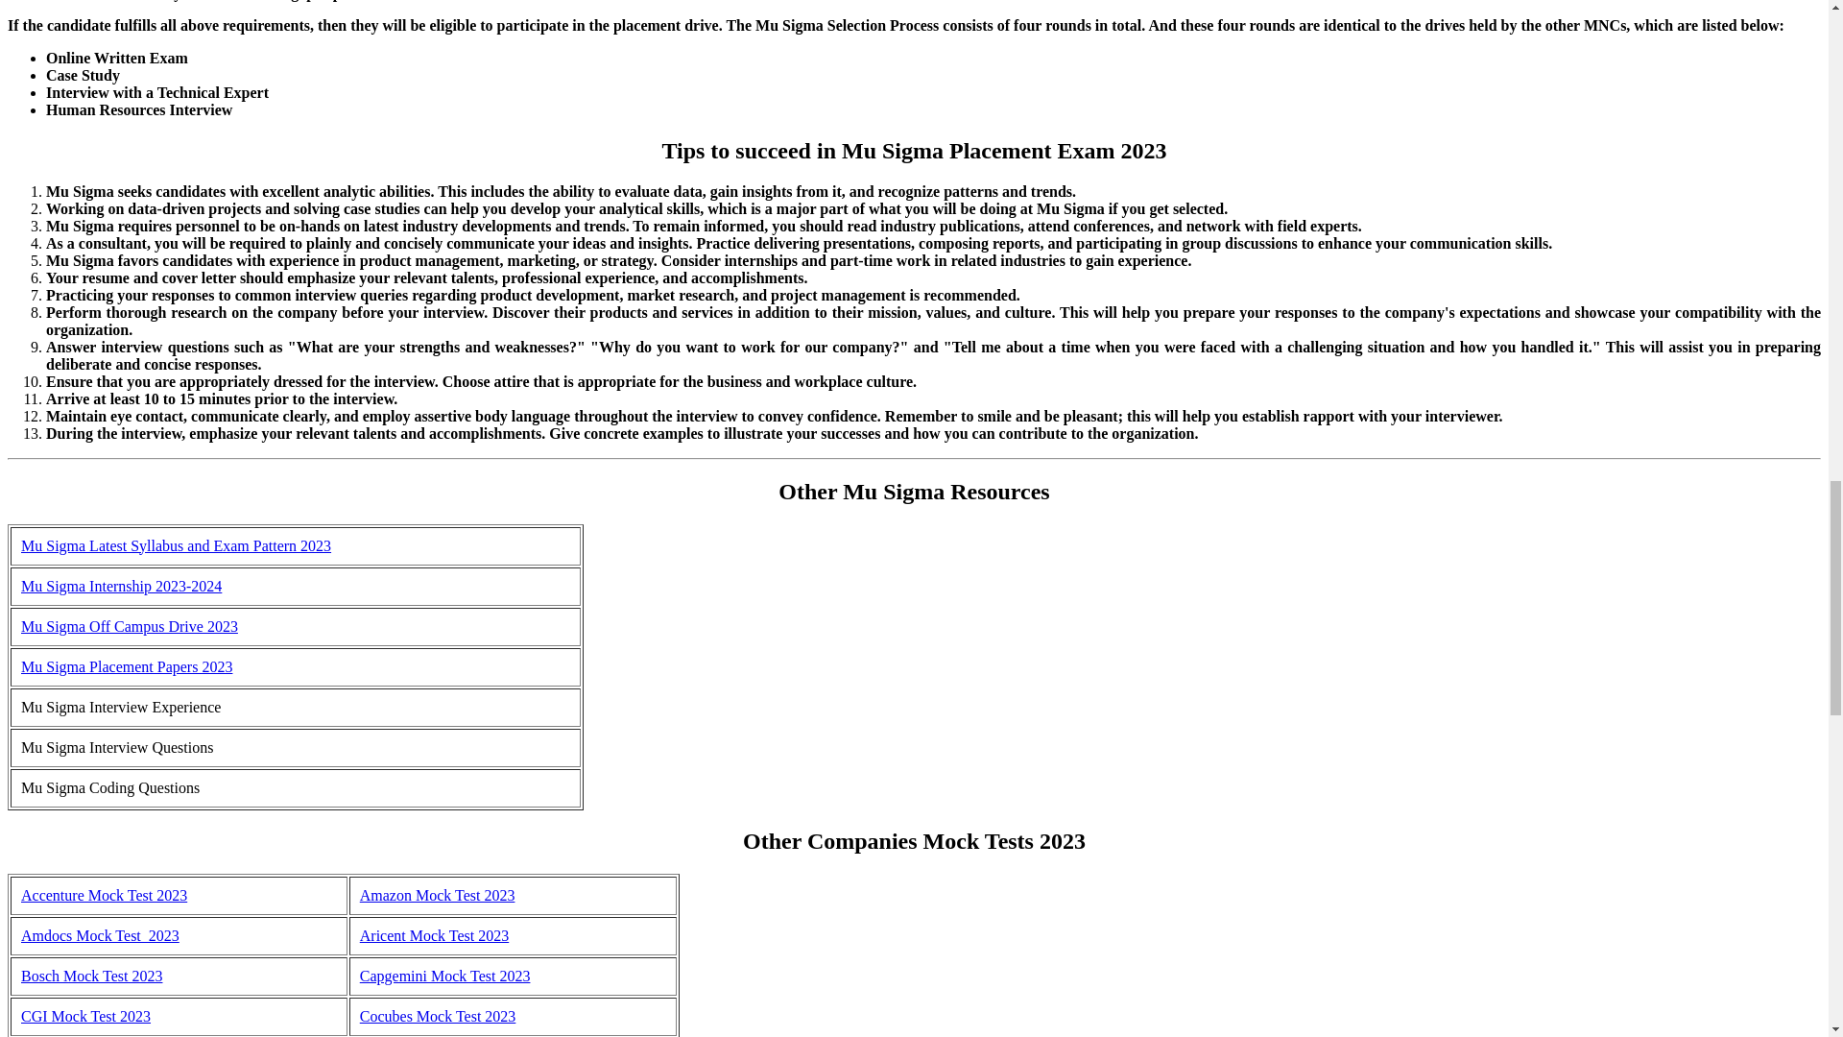 The image size is (1843, 1037). Describe the element at coordinates (438, 895) in the screenshot. I see `Amazon Mock Test 2023` at that location.